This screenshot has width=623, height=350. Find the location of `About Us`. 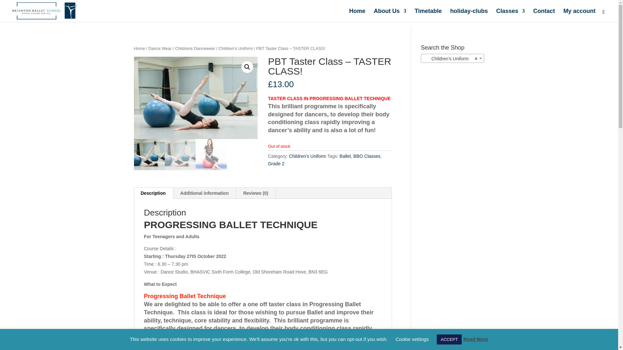

About Us is located at coordinates (390, 16).